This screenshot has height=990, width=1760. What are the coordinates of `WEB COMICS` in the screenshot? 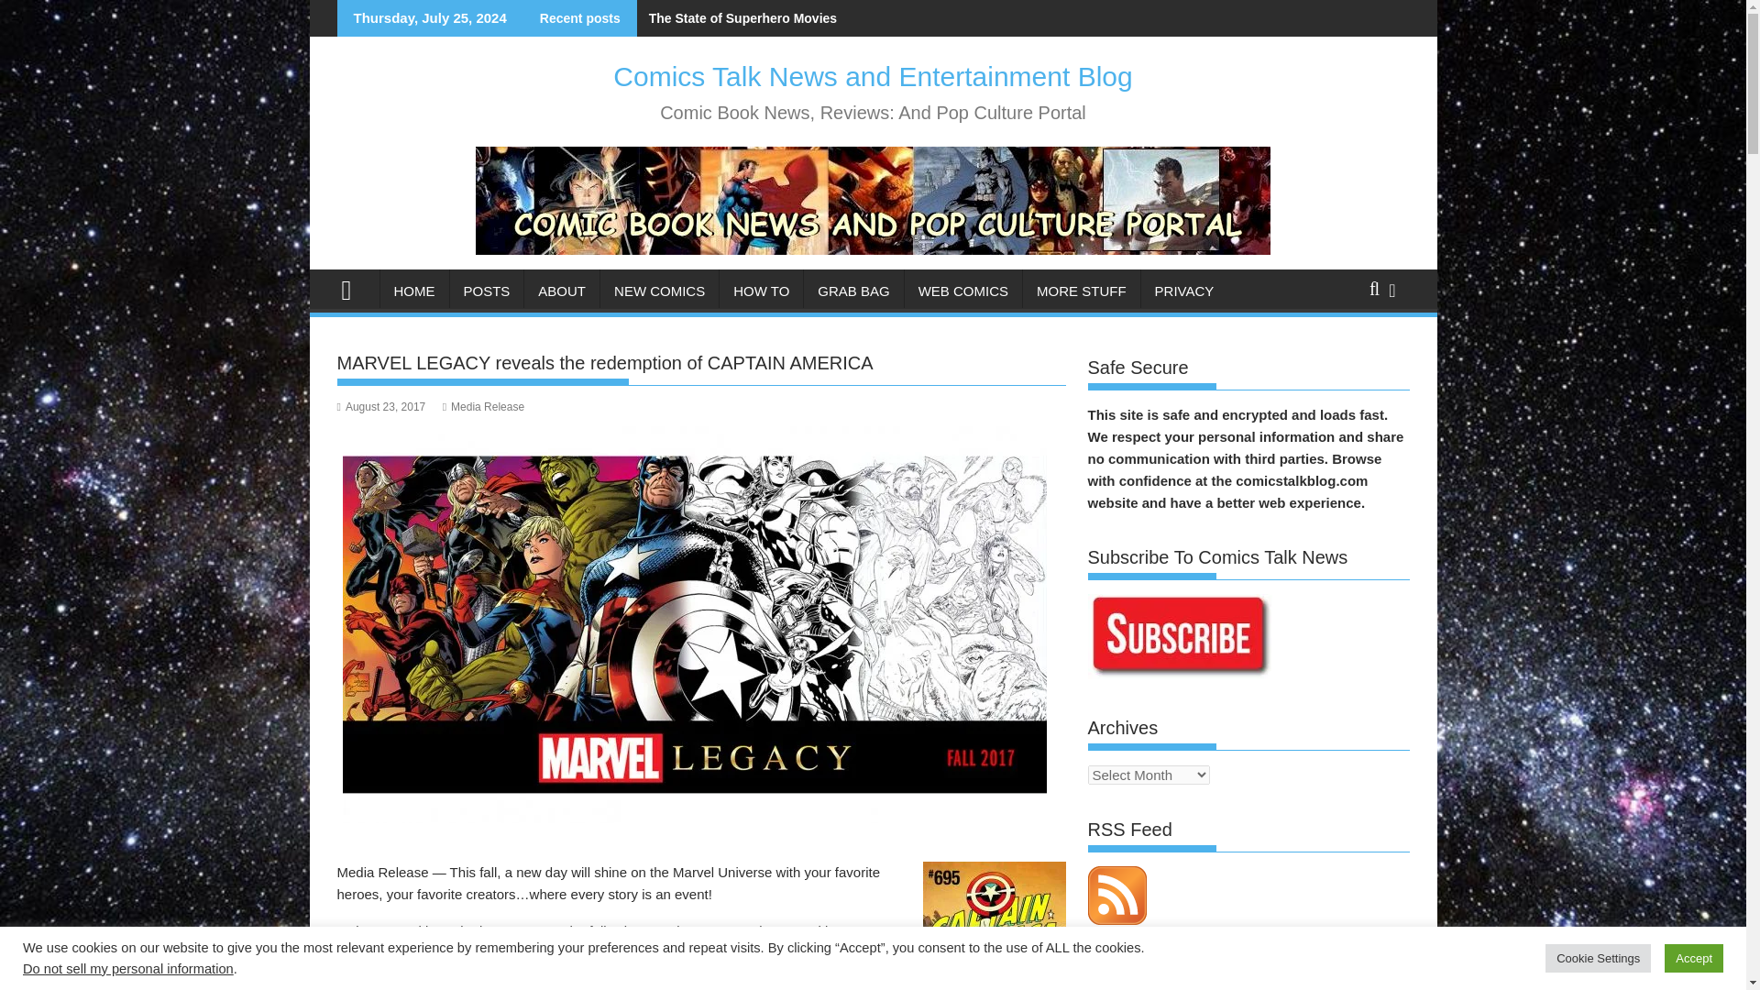 It's located at (962, 291).